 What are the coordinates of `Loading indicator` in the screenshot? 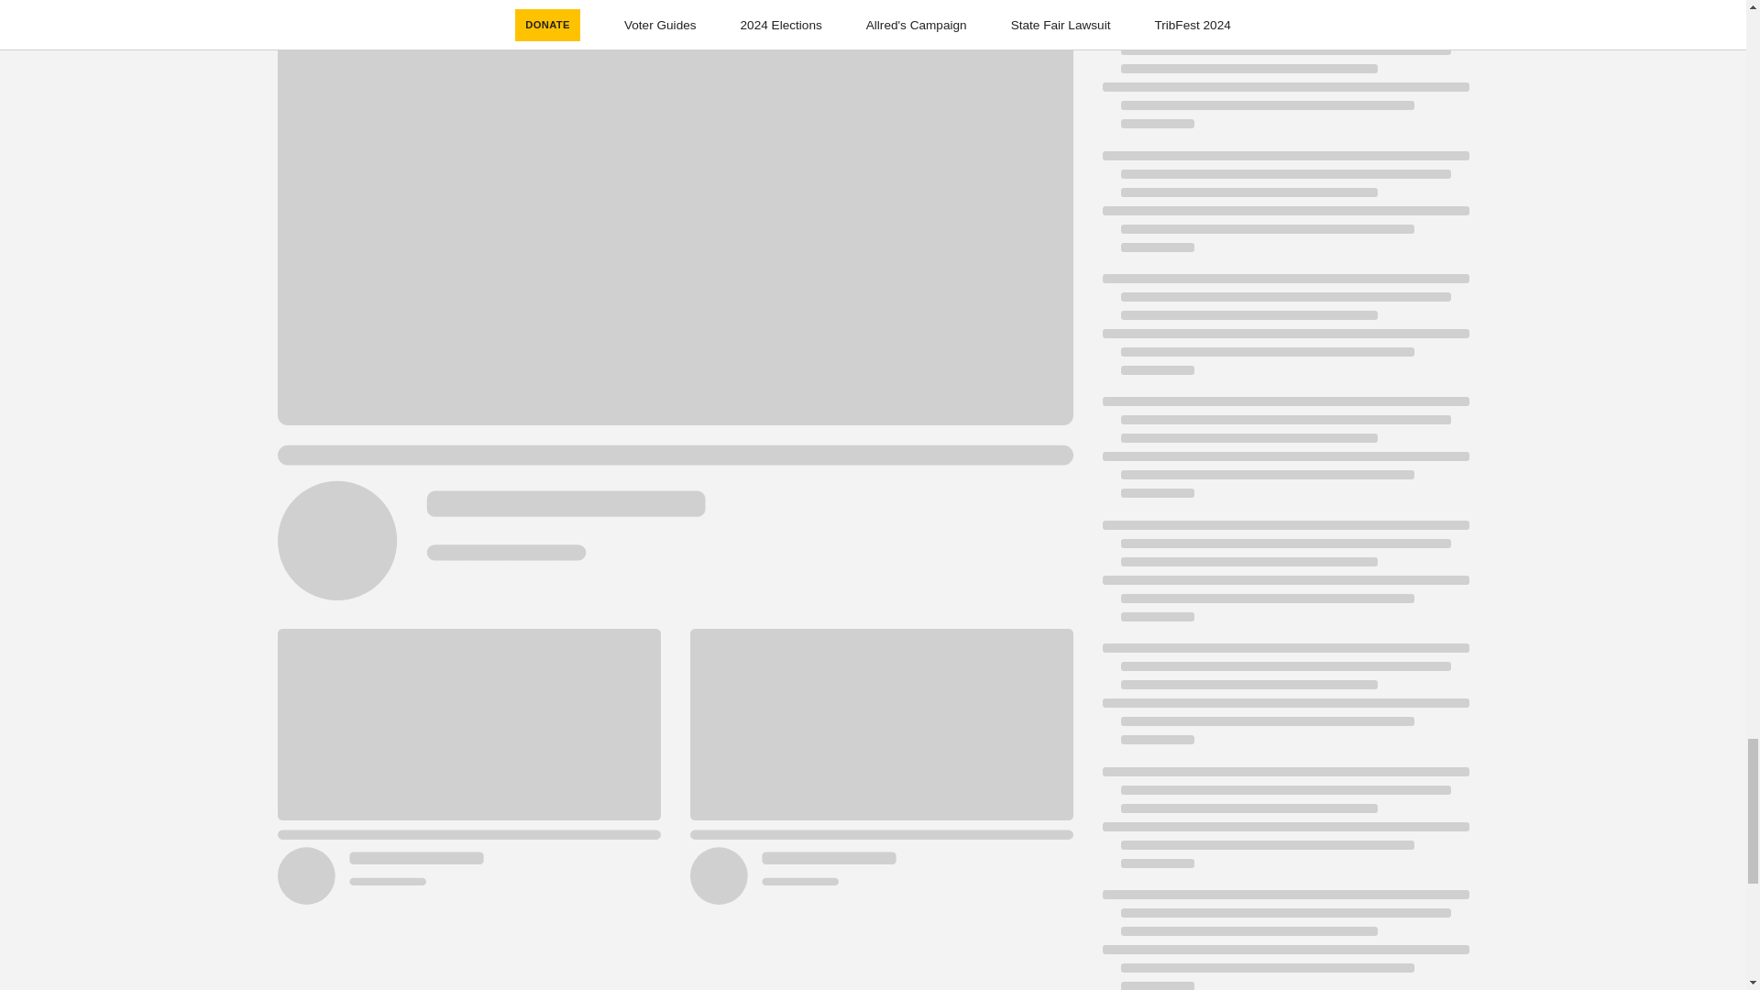 It's located at (1284, 579).